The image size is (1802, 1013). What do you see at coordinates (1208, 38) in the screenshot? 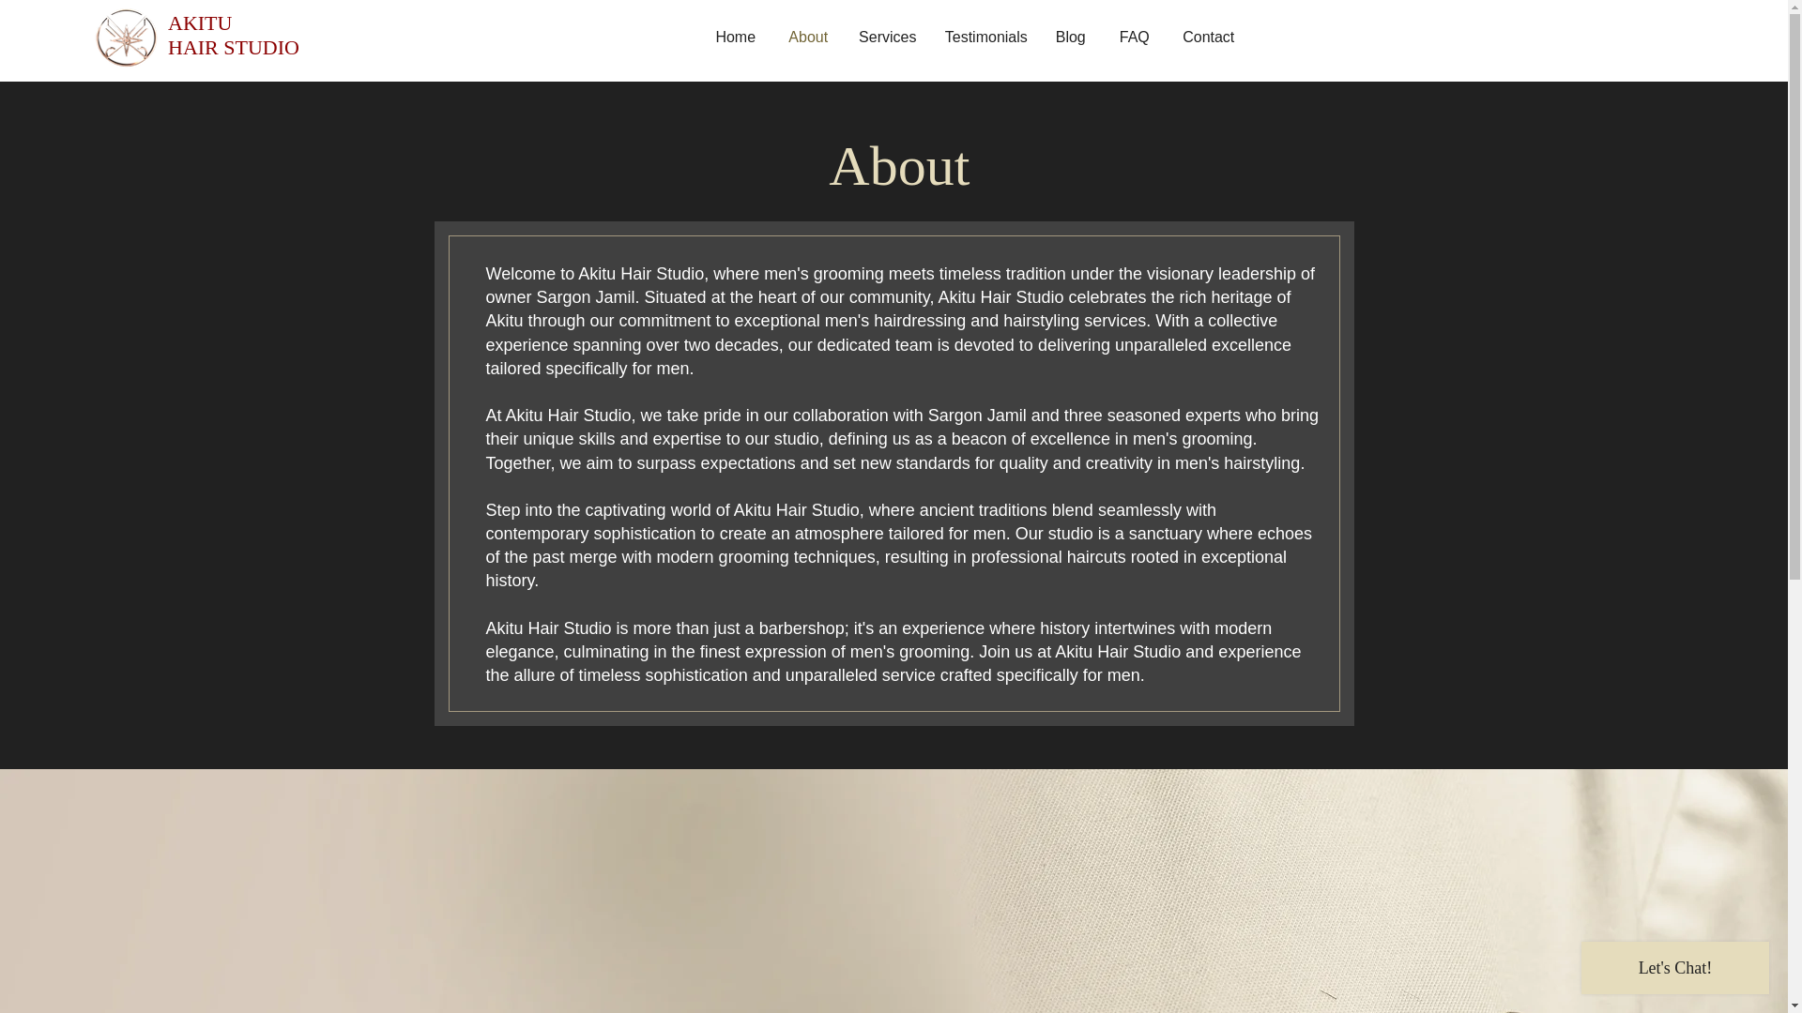
I see `Contact` at bounding box center [1208, 38].